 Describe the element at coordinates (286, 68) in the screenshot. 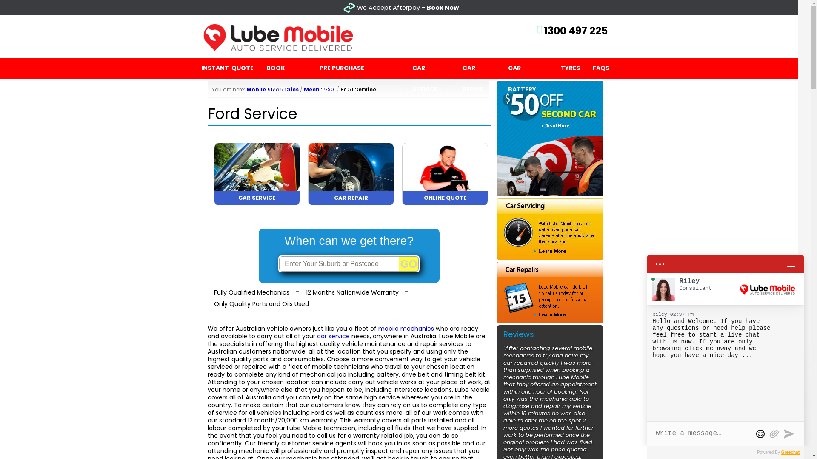

I see `BOOK ONLINE` at that location.